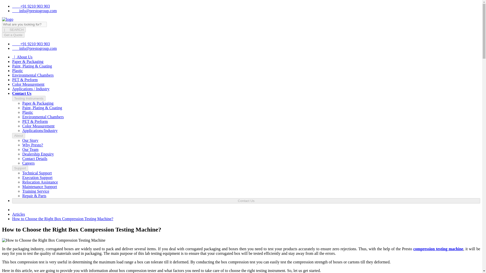  Describe the element at coordinates (28, 112) in the screenshot. I see `Plastic` at that location.